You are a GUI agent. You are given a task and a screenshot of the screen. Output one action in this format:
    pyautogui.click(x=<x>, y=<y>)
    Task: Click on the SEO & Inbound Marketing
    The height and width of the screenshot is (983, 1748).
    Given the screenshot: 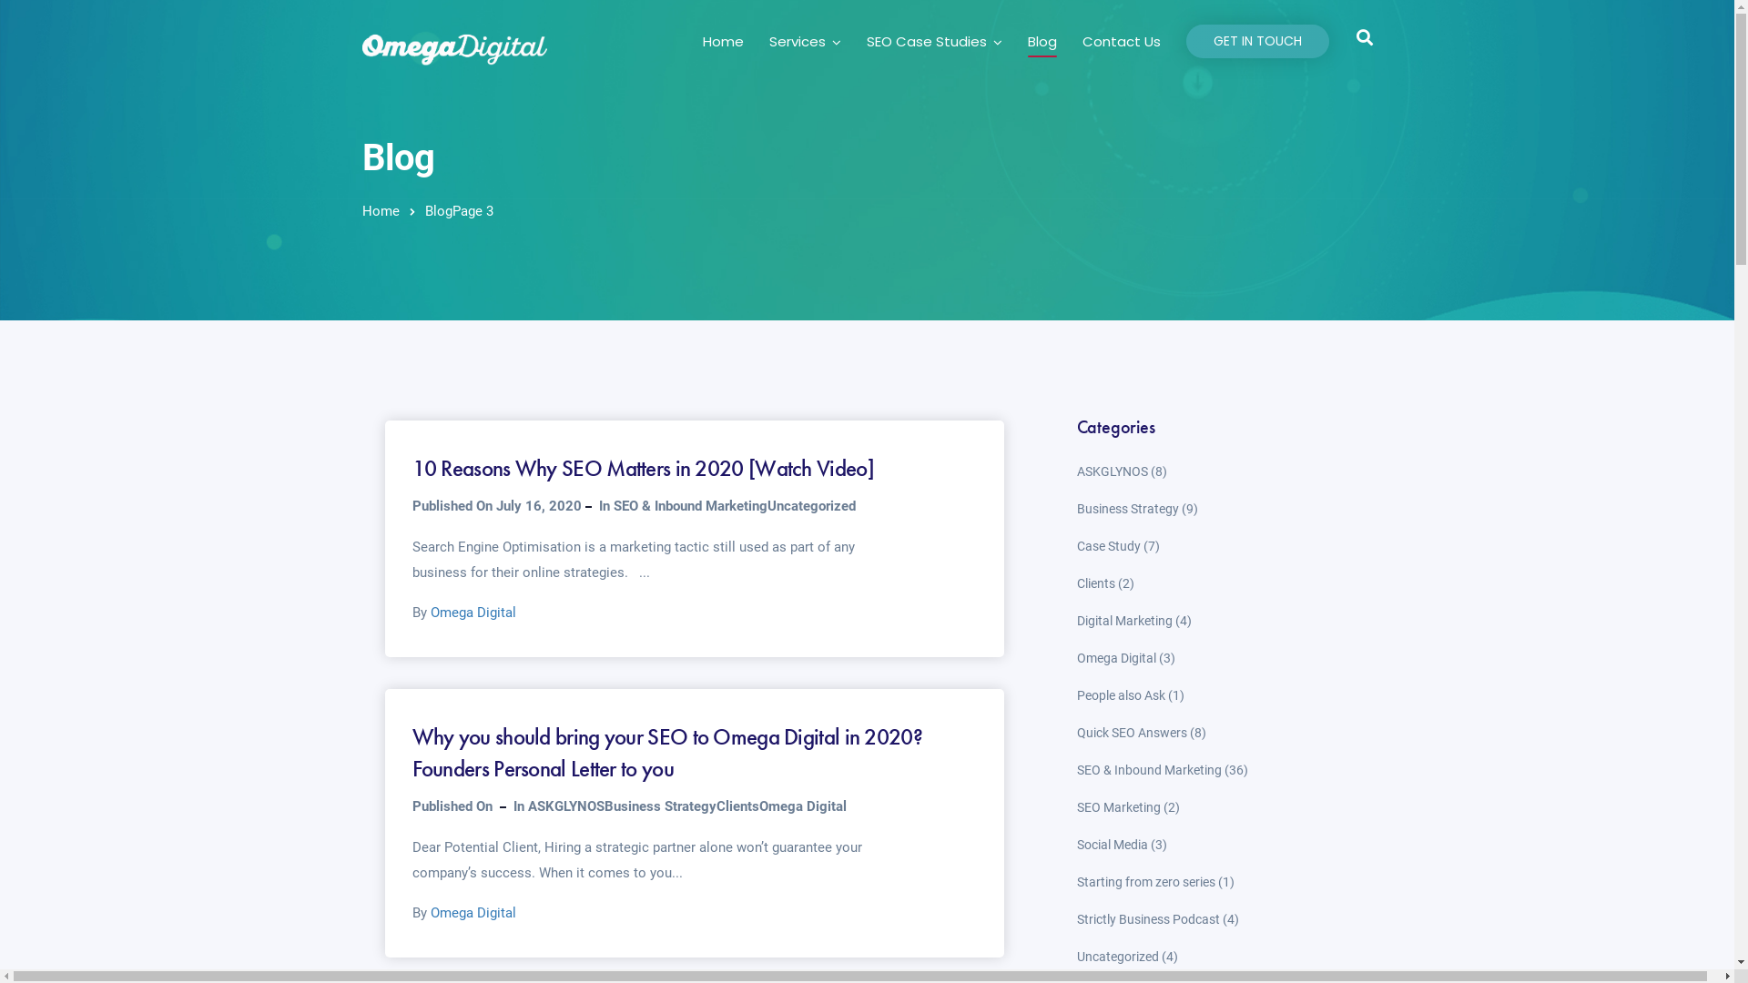 What is the action you would take?
    pyautogui.click(x=690, y=506)
    